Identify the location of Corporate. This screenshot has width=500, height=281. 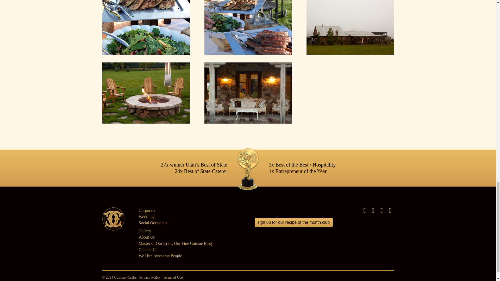
(147, 210).